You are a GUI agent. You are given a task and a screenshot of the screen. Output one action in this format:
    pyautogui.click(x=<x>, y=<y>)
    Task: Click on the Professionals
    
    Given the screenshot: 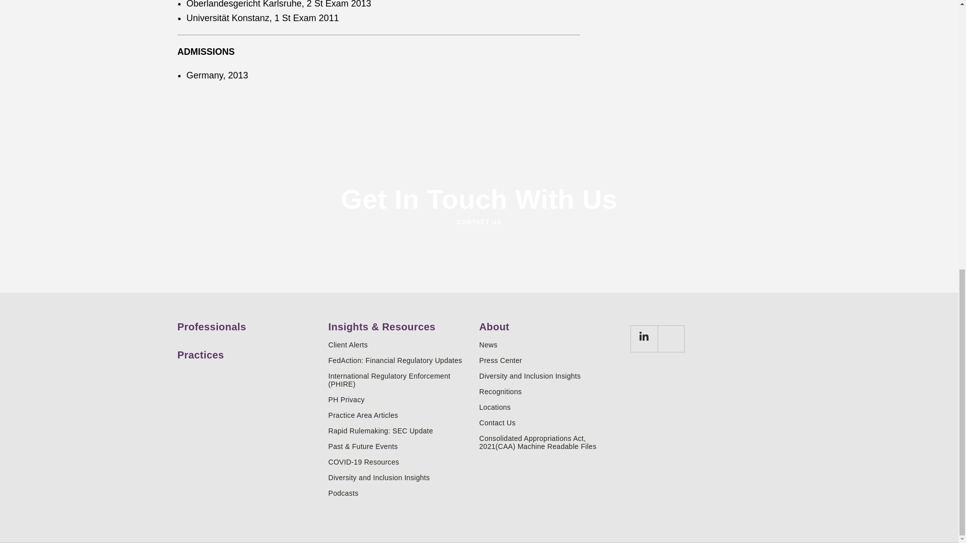 What is the action you would take?
    pyautogui.click(x=249, y=323)
    